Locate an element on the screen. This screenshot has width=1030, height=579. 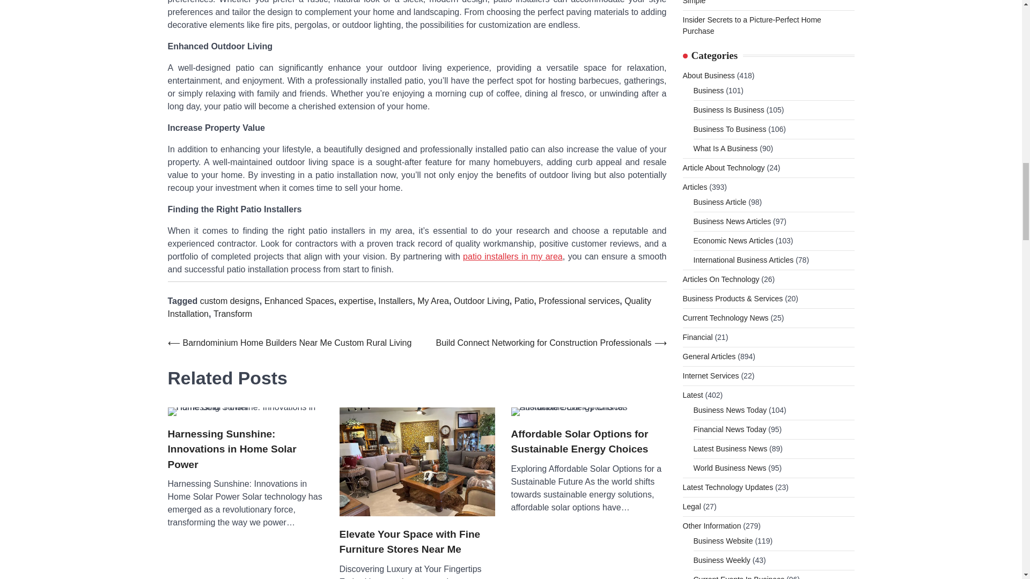
Elevate Your Space with Fine Furniture Stores Near Me is located at coordinates (416, 462).